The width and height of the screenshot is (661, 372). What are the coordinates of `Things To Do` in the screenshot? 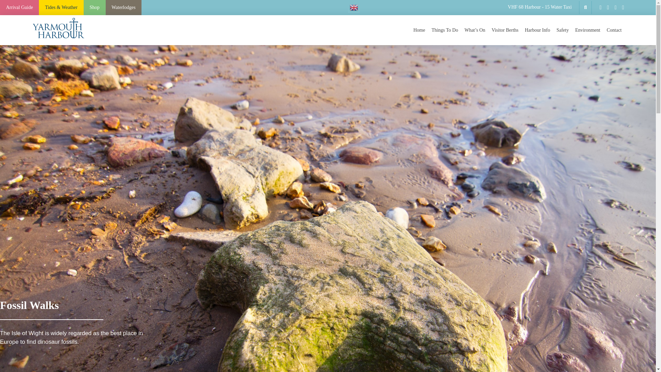 It's located at (444, 30).